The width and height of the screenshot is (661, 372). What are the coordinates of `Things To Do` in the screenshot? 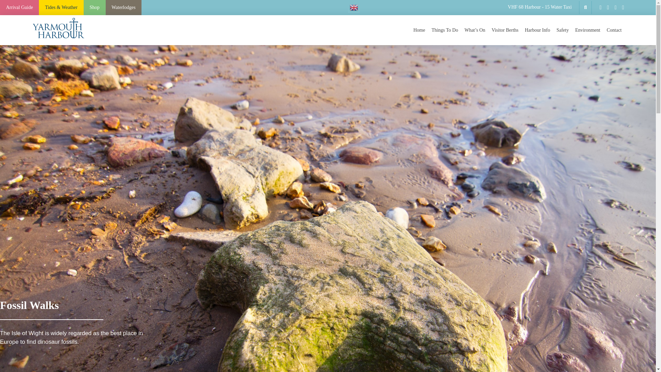 It's located at (444, 30).